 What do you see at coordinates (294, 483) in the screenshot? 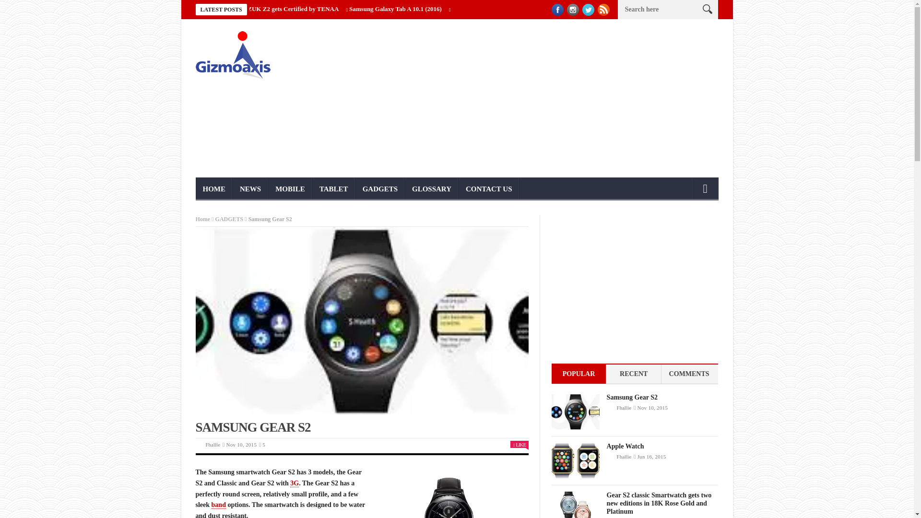
I see `3G` at bounding box center [294, 483].